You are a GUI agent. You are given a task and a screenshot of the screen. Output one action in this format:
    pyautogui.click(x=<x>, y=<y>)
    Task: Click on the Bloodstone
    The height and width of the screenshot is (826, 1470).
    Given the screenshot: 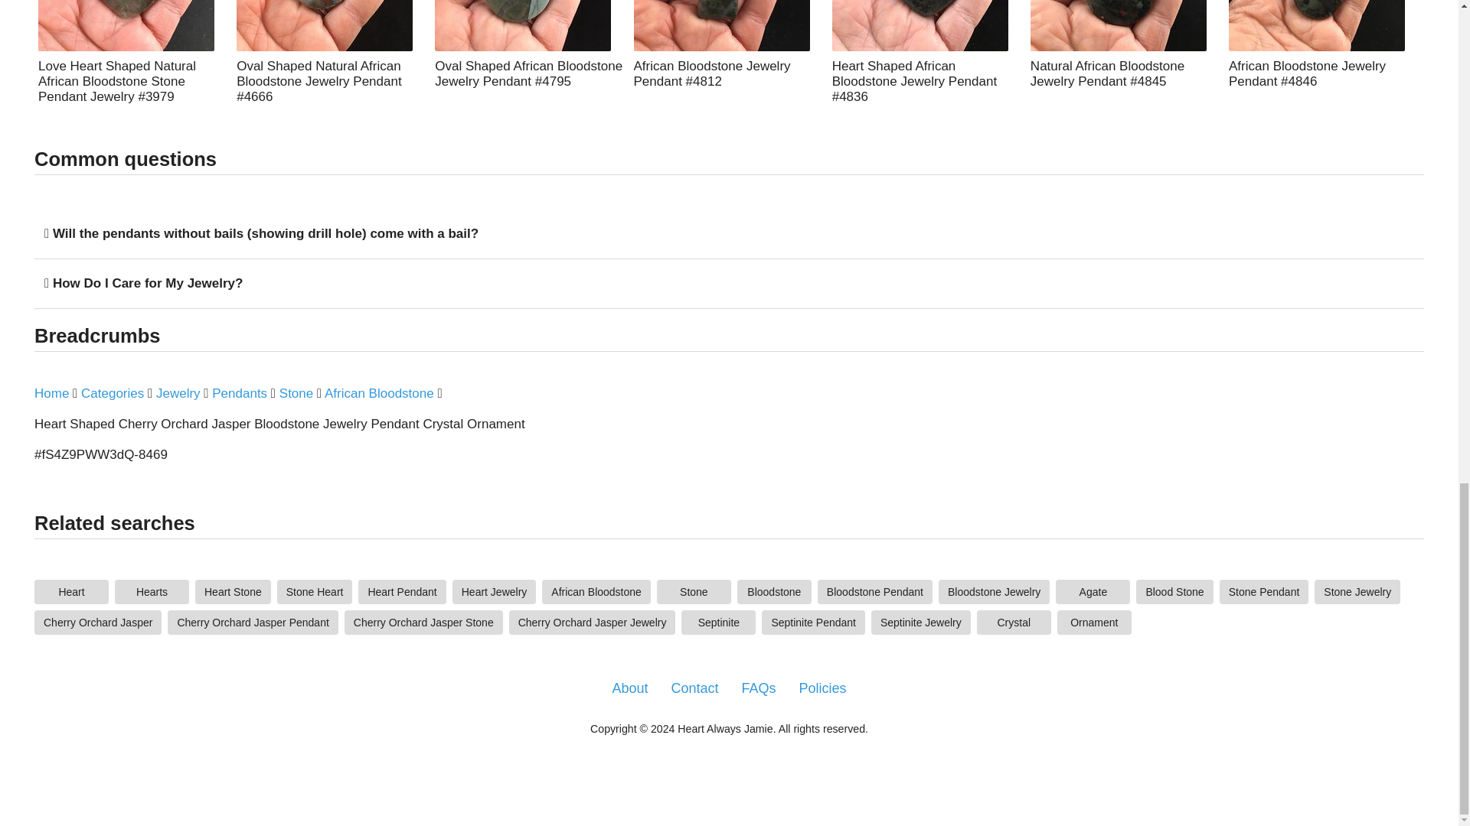 What is the action you would take?
    pyautogui.click(x=774, y=592)
    